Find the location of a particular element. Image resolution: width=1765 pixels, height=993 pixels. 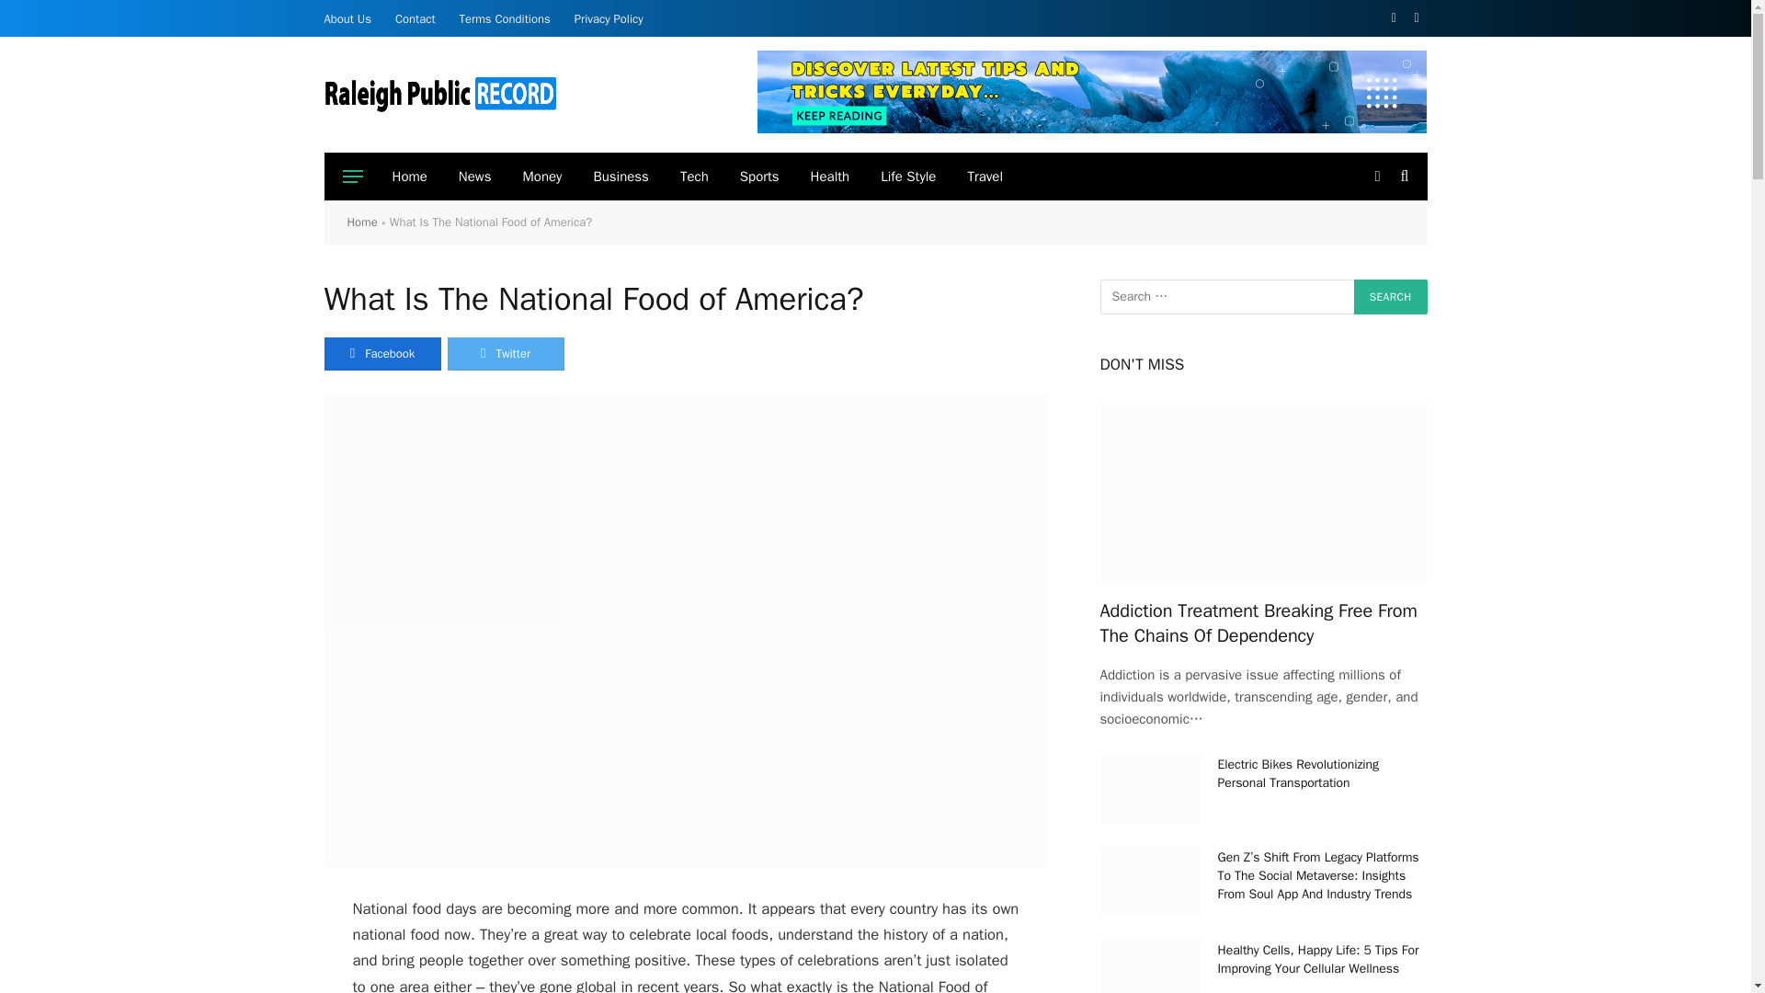

Privacy Policy is located at coordinates (609, 18).